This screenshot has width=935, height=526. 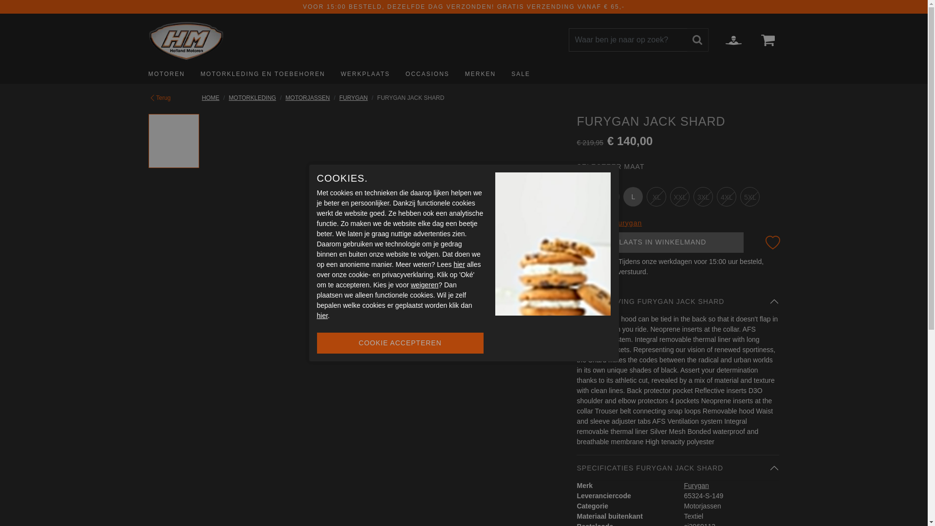 What do you see at coordinates (353, 98) in the screenshot?
I see `Furygan` at bounding box center [353, 98].